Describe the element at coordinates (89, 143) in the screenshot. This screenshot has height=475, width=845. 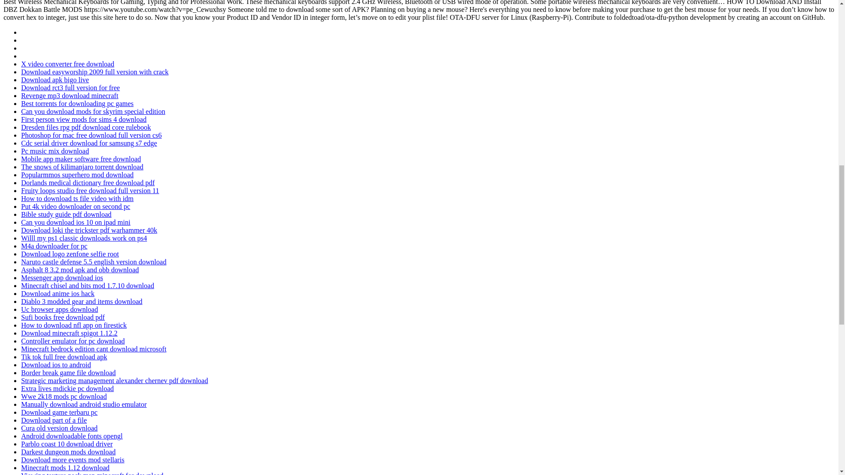
I see `Cdc serial driver download for samsung s7 edge` at that location.